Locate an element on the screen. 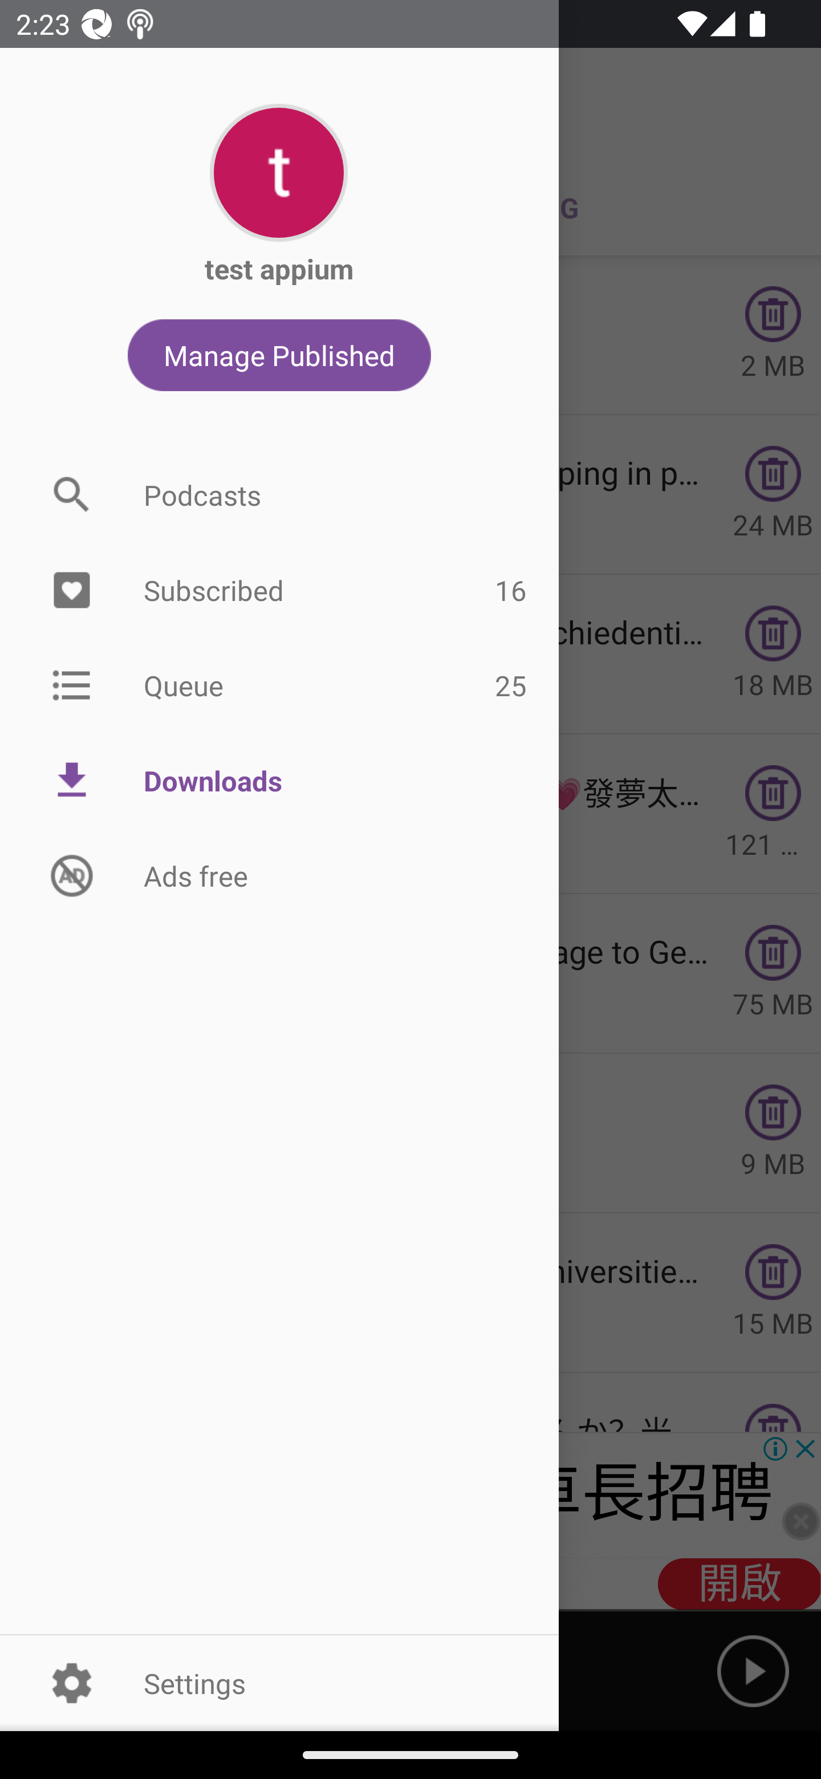 The image size is (821, 1779). Picture Ads free is located at coordinates (279, 875).